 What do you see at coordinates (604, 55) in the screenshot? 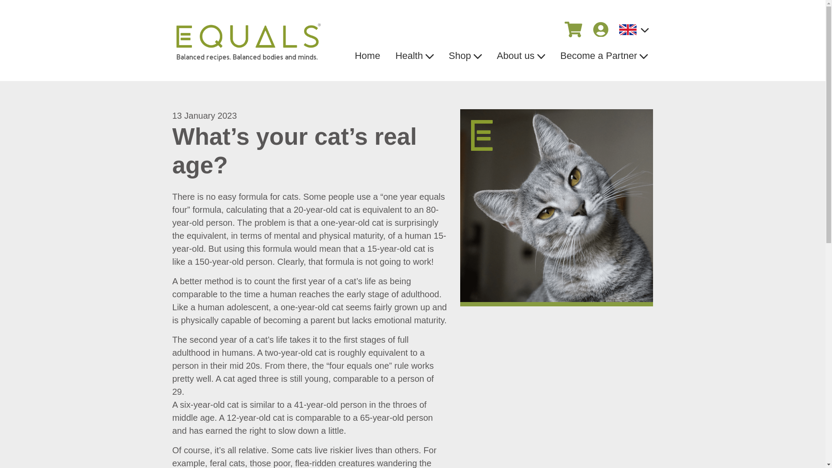
I see `Become a Partner` at bounding box center [604, 55].